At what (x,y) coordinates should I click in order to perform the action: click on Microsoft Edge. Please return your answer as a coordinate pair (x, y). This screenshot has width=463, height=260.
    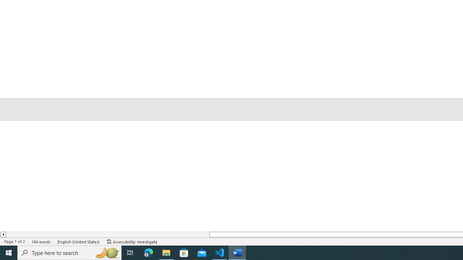
    Looking at the image, I should click on (149, 253).